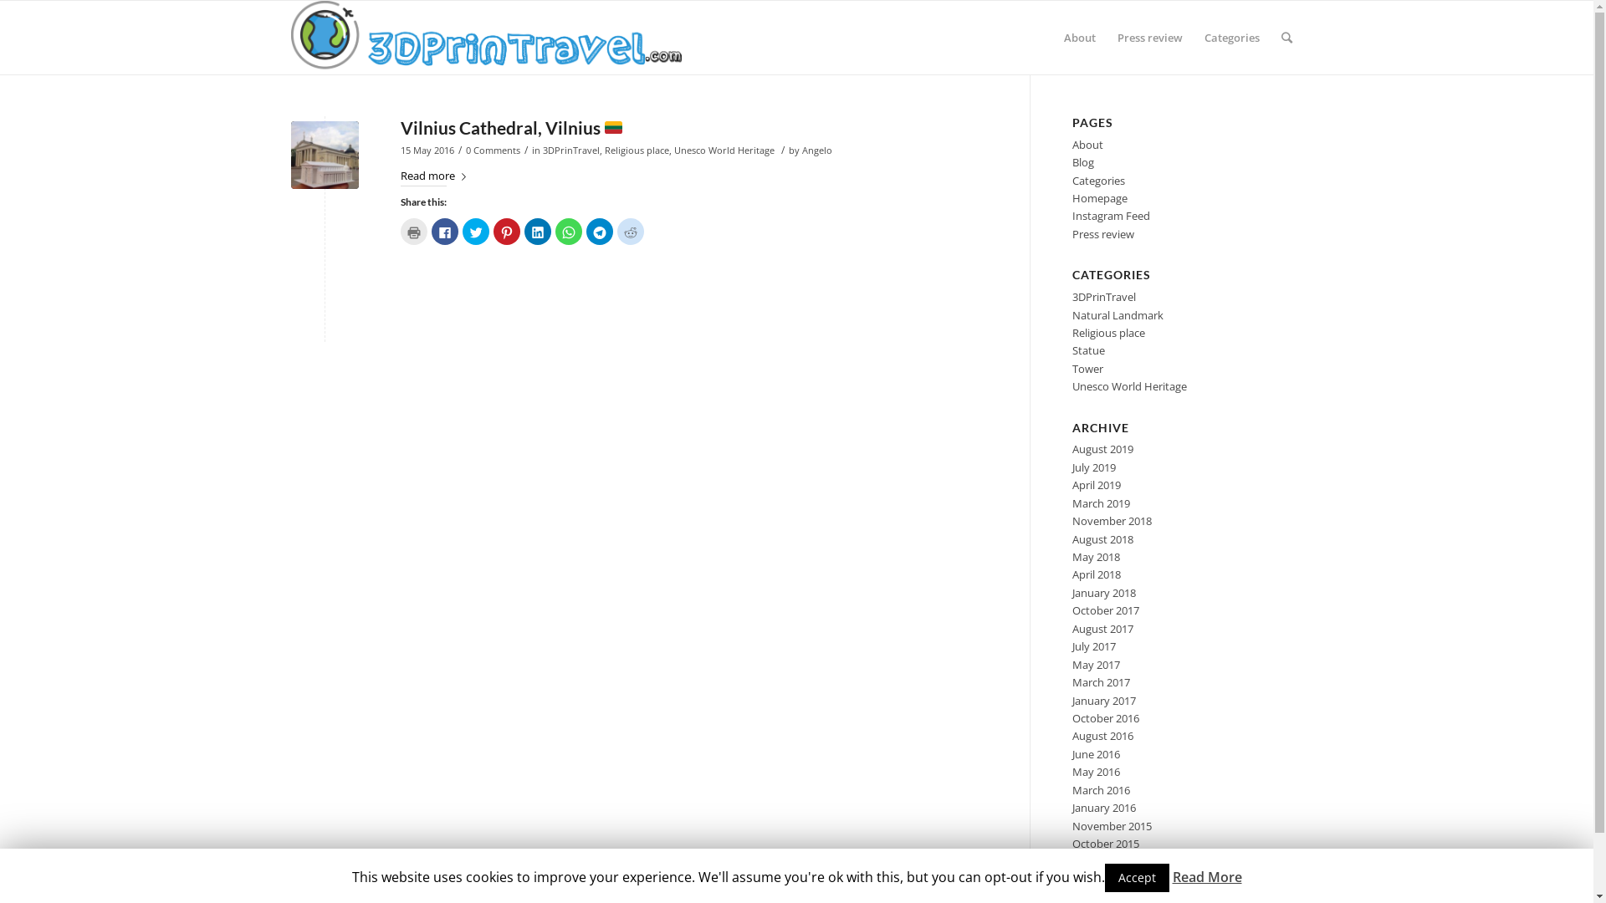  I want to click on 0 Comments, so click(492, 150).